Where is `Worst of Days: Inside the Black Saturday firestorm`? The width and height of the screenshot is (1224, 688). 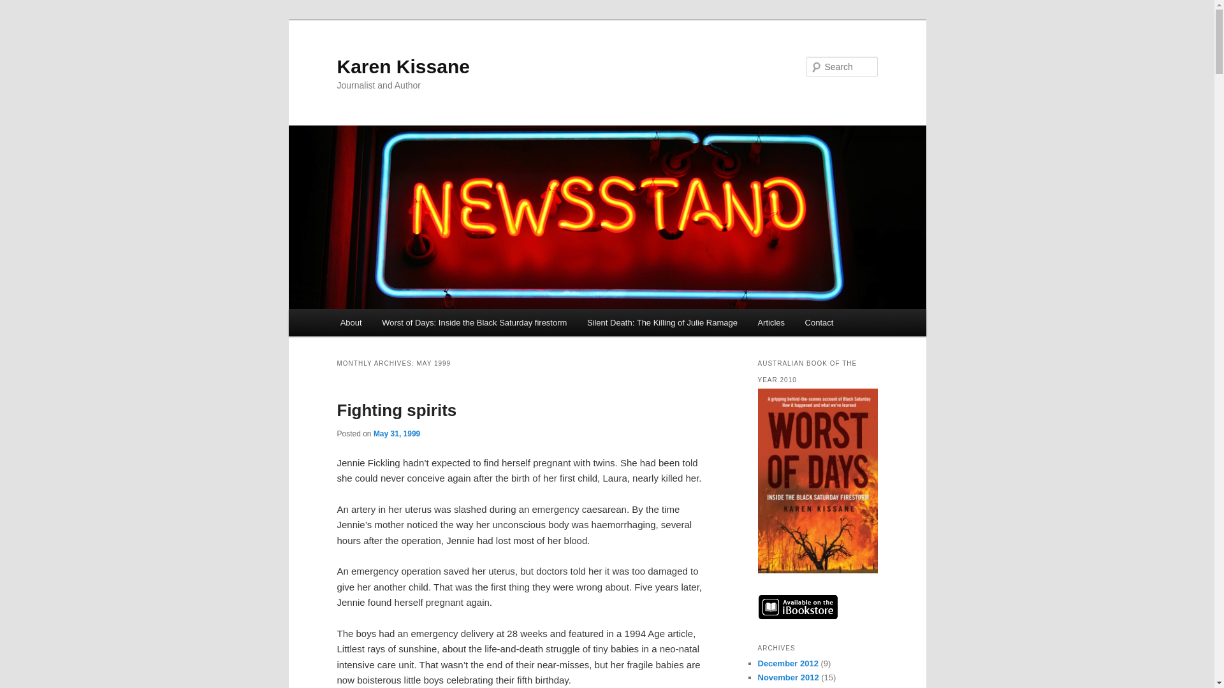
Worst of Days: Inside the Black Saturday firestorm is located at coordinates (474, 322).